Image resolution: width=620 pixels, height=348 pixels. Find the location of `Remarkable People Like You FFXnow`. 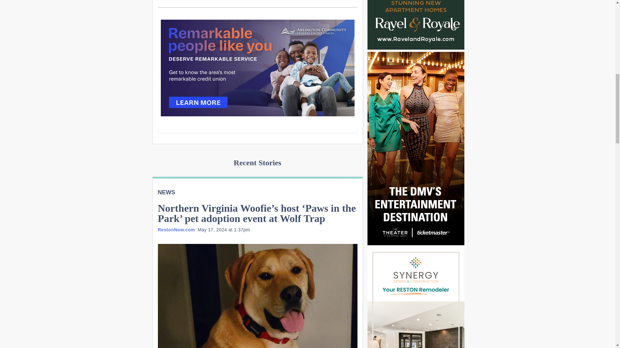

Remarkable People Like You FFXnow is located at coordinates (258, 68).